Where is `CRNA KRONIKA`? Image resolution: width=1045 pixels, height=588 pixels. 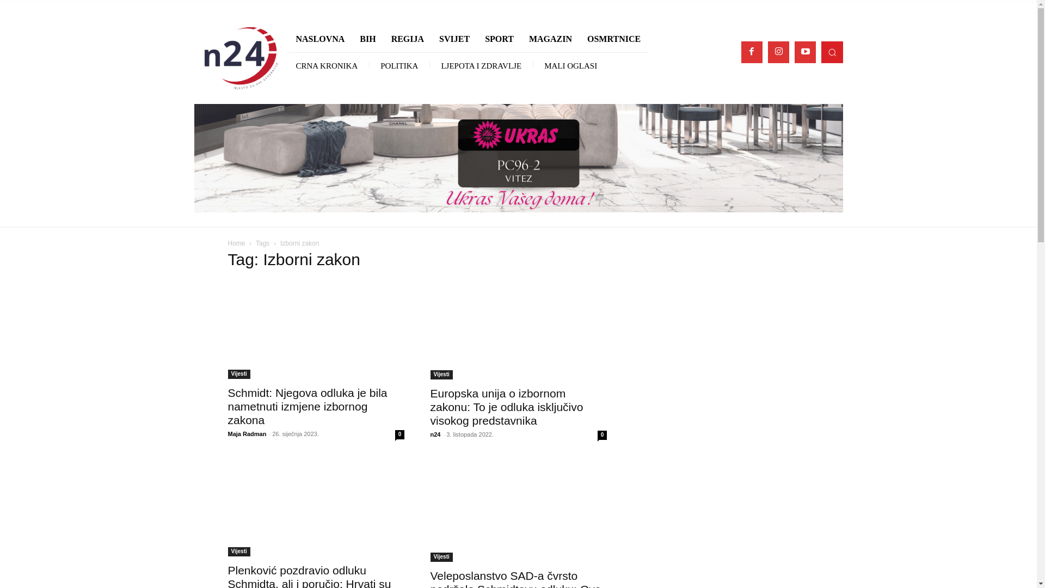 CRNA KRONIKA is located at coordinates (327, 65).